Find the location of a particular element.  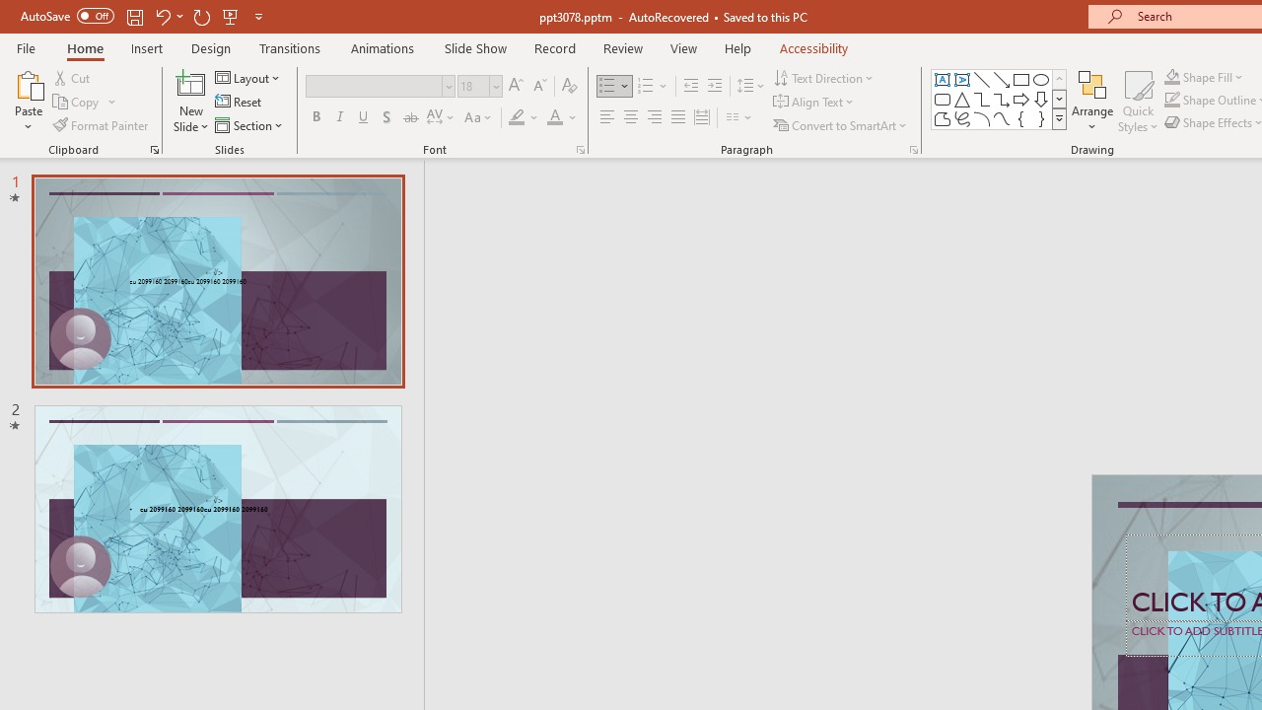

Freeform: Shape is located at coordinates (943, 118).